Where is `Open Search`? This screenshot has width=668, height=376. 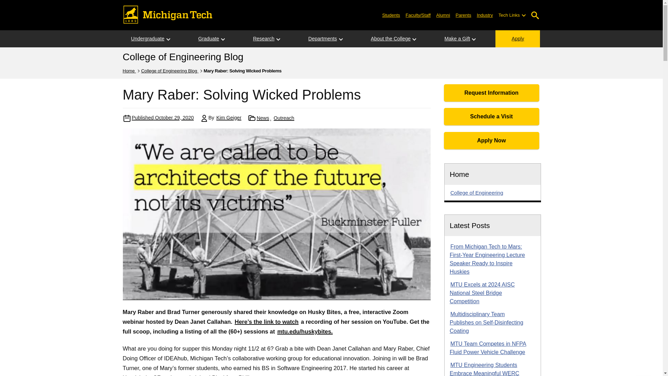
Open Search is located at coordinates (535, 15).